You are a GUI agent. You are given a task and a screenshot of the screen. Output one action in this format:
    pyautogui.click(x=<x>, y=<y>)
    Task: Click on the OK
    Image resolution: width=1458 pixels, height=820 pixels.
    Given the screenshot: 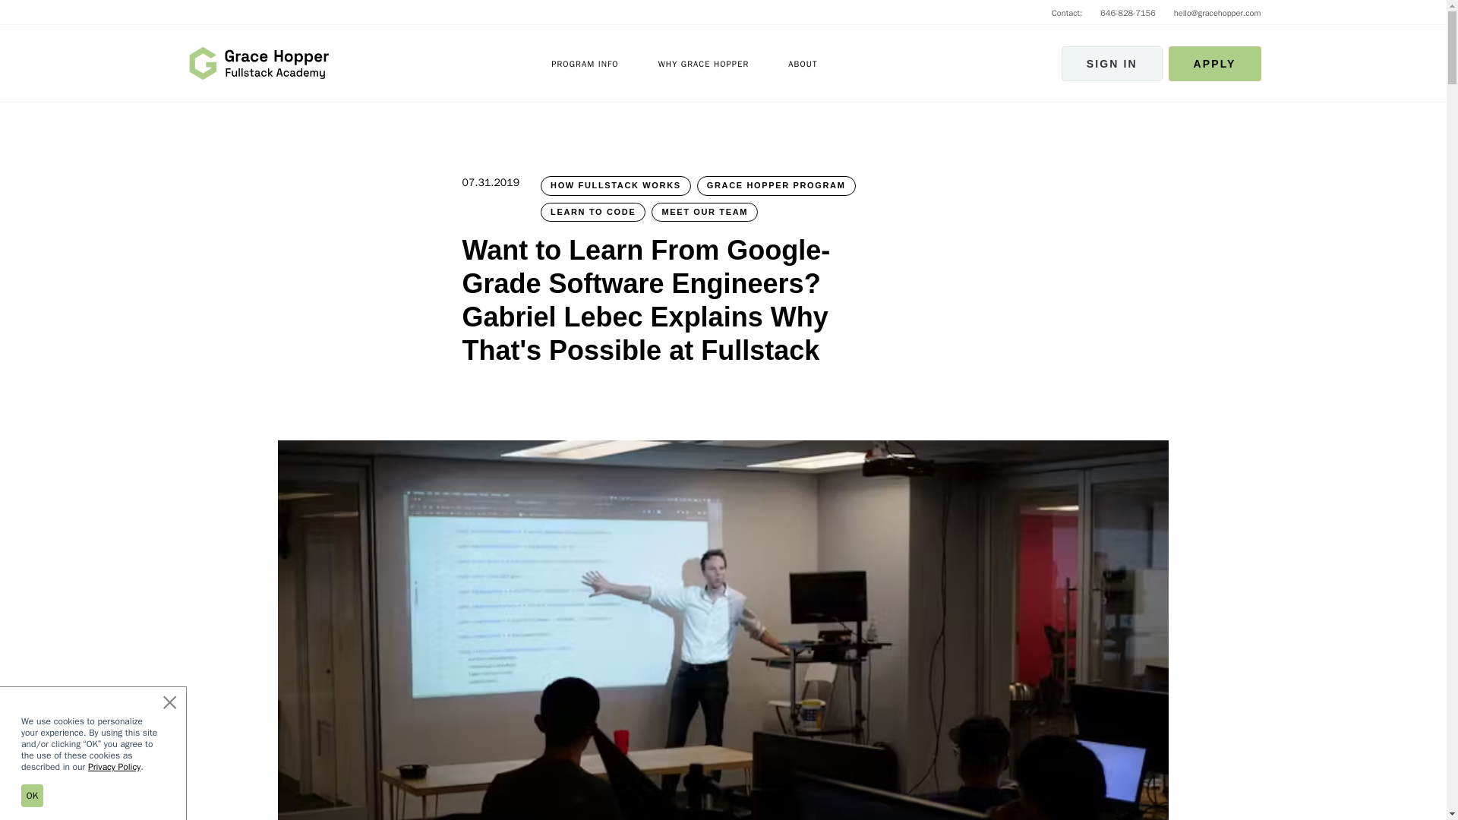 What is the action you would take?
    pyautogui.click(x=32, y=795)
    